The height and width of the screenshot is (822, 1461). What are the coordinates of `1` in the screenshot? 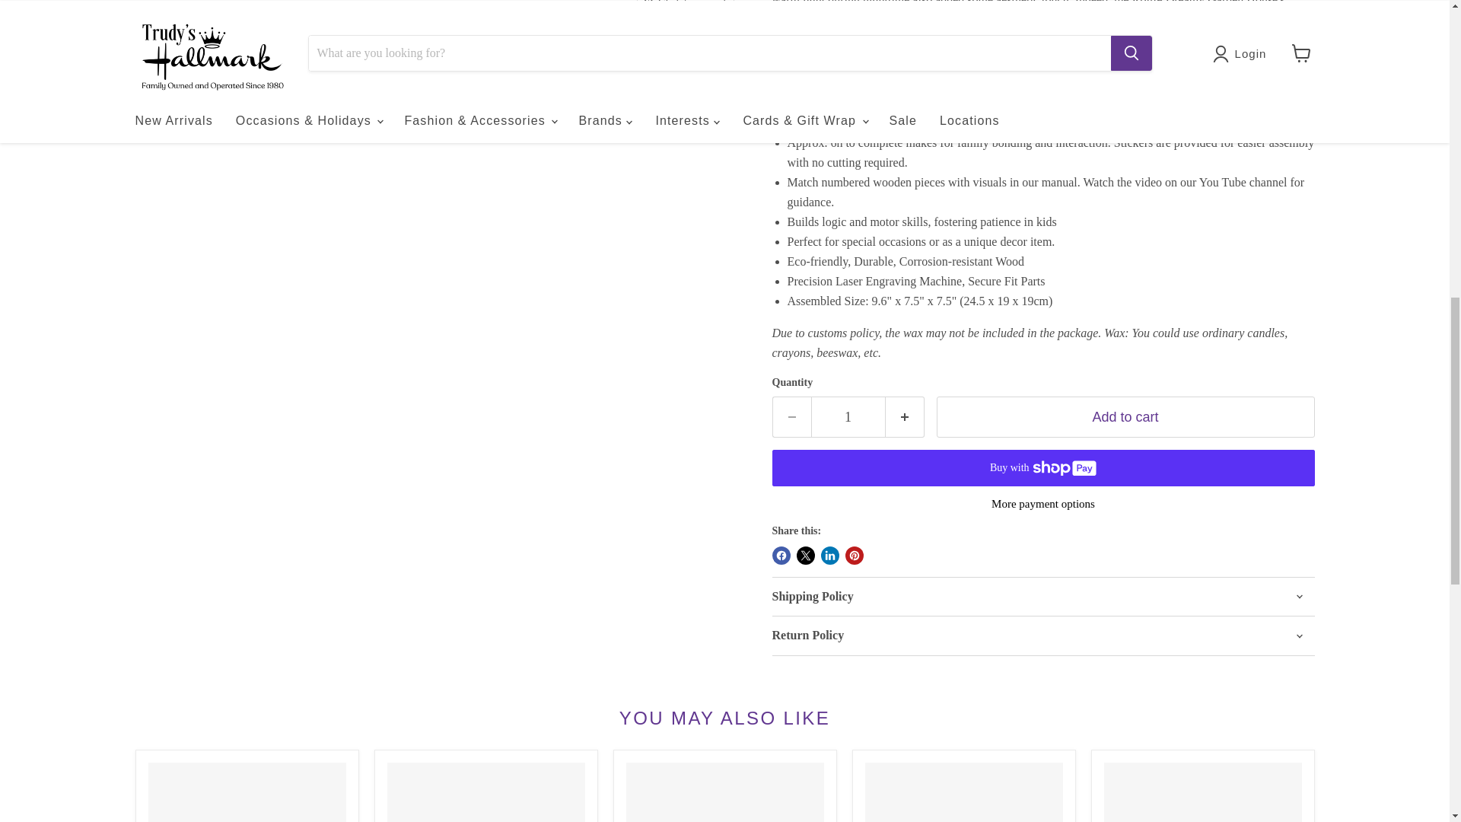 It's located at (848, 417).